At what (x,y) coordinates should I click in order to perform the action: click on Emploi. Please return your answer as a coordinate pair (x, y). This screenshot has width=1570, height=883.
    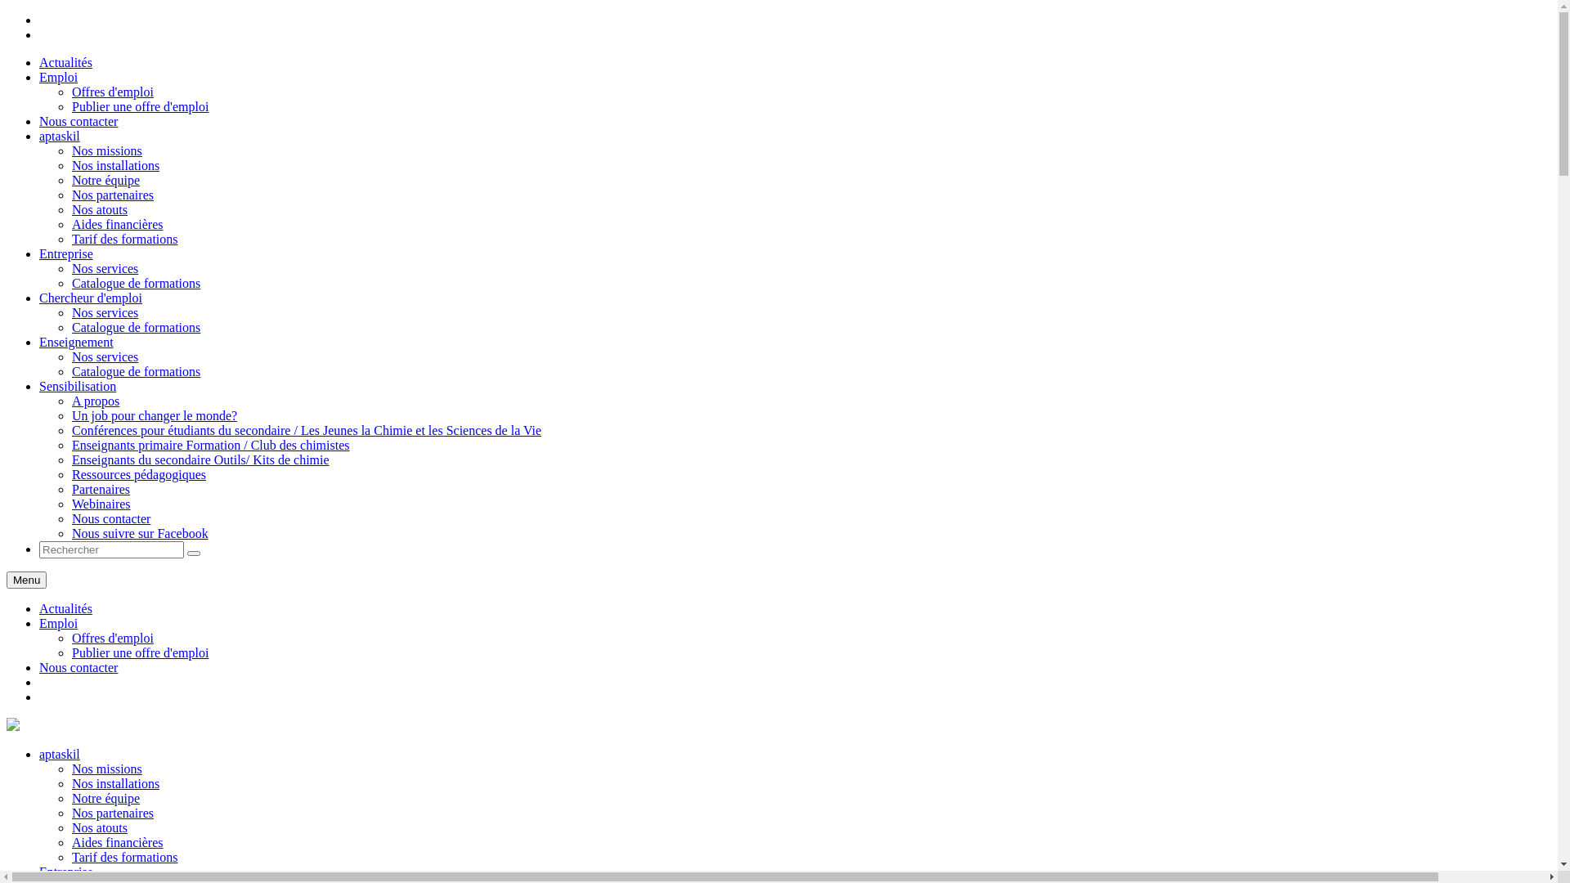
    Looking at the image, I should click on (59, 623).